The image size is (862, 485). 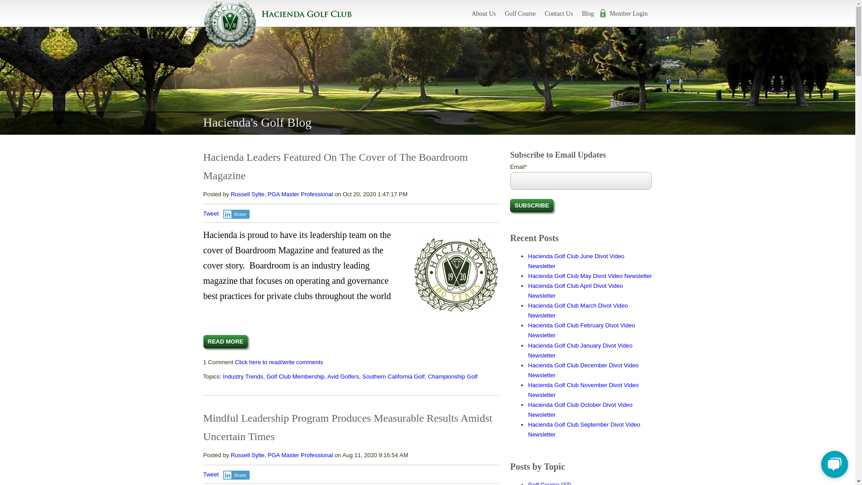 What do you see at coordinates (343, 376) in the screenshot?
I see `Avid Golfers` at bounding box center [343, 376].